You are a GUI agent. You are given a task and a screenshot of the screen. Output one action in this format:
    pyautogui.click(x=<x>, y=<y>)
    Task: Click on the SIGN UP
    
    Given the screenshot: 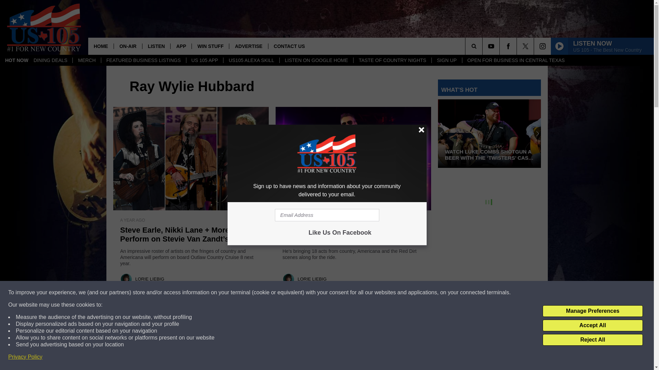 What is the action you would take?
    pyautogui.click(x=447, y=60)
    